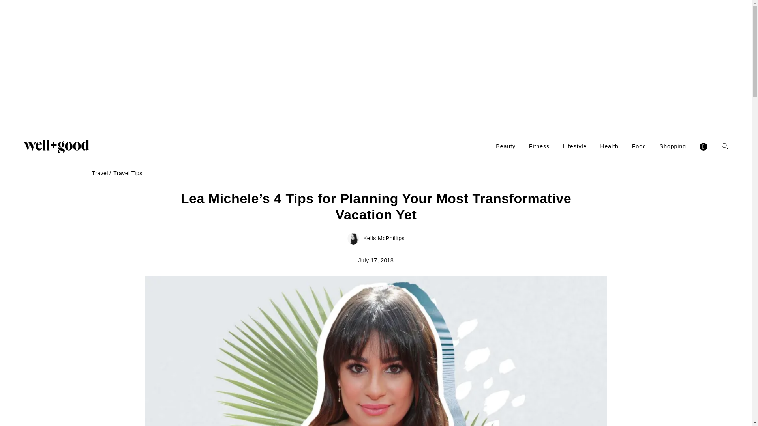 This screenshot has width=758, height=426. What do you see at coordinates (575, 146) in the screenshot?
I see `Lifestyle` at bounding box center [575, 146].